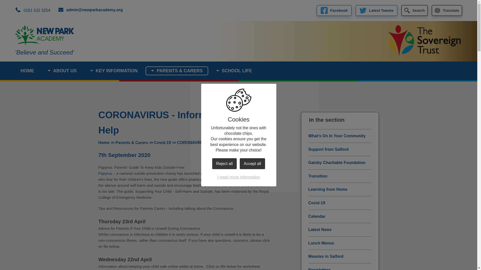 Image resolution: width=481 pixels, height=270 pixels. What do you see at coordinates (62, 71) in the screenshot?
I see `ABOUT US` at bounding box center [62, 71].